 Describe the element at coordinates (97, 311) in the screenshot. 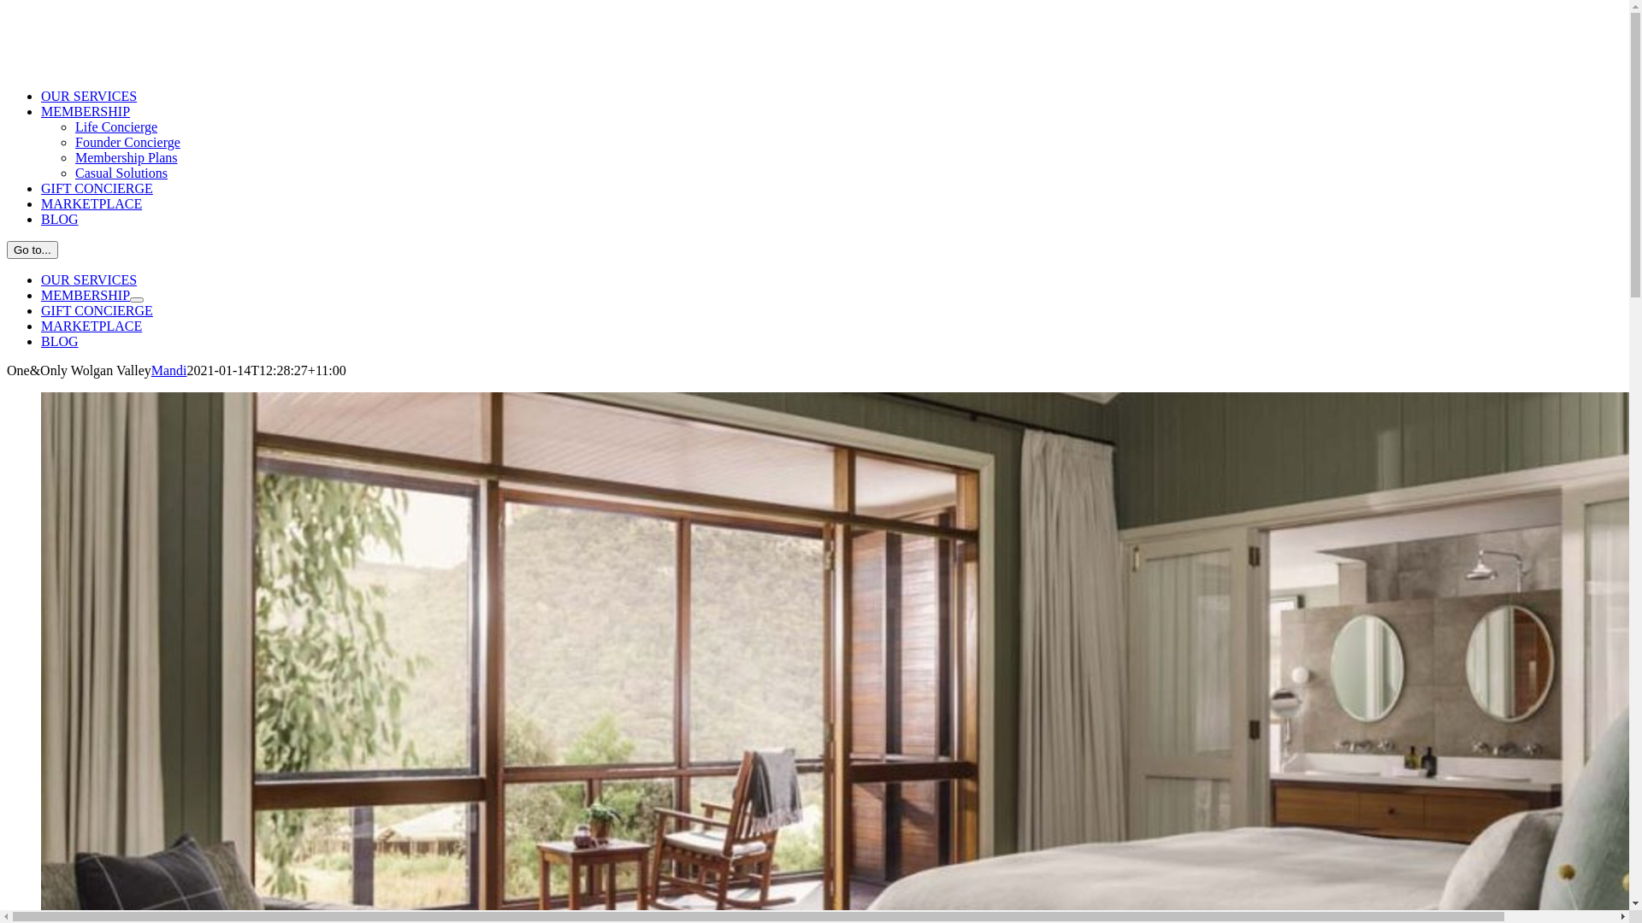

I see `GIFT CONCIERGE` at that location.